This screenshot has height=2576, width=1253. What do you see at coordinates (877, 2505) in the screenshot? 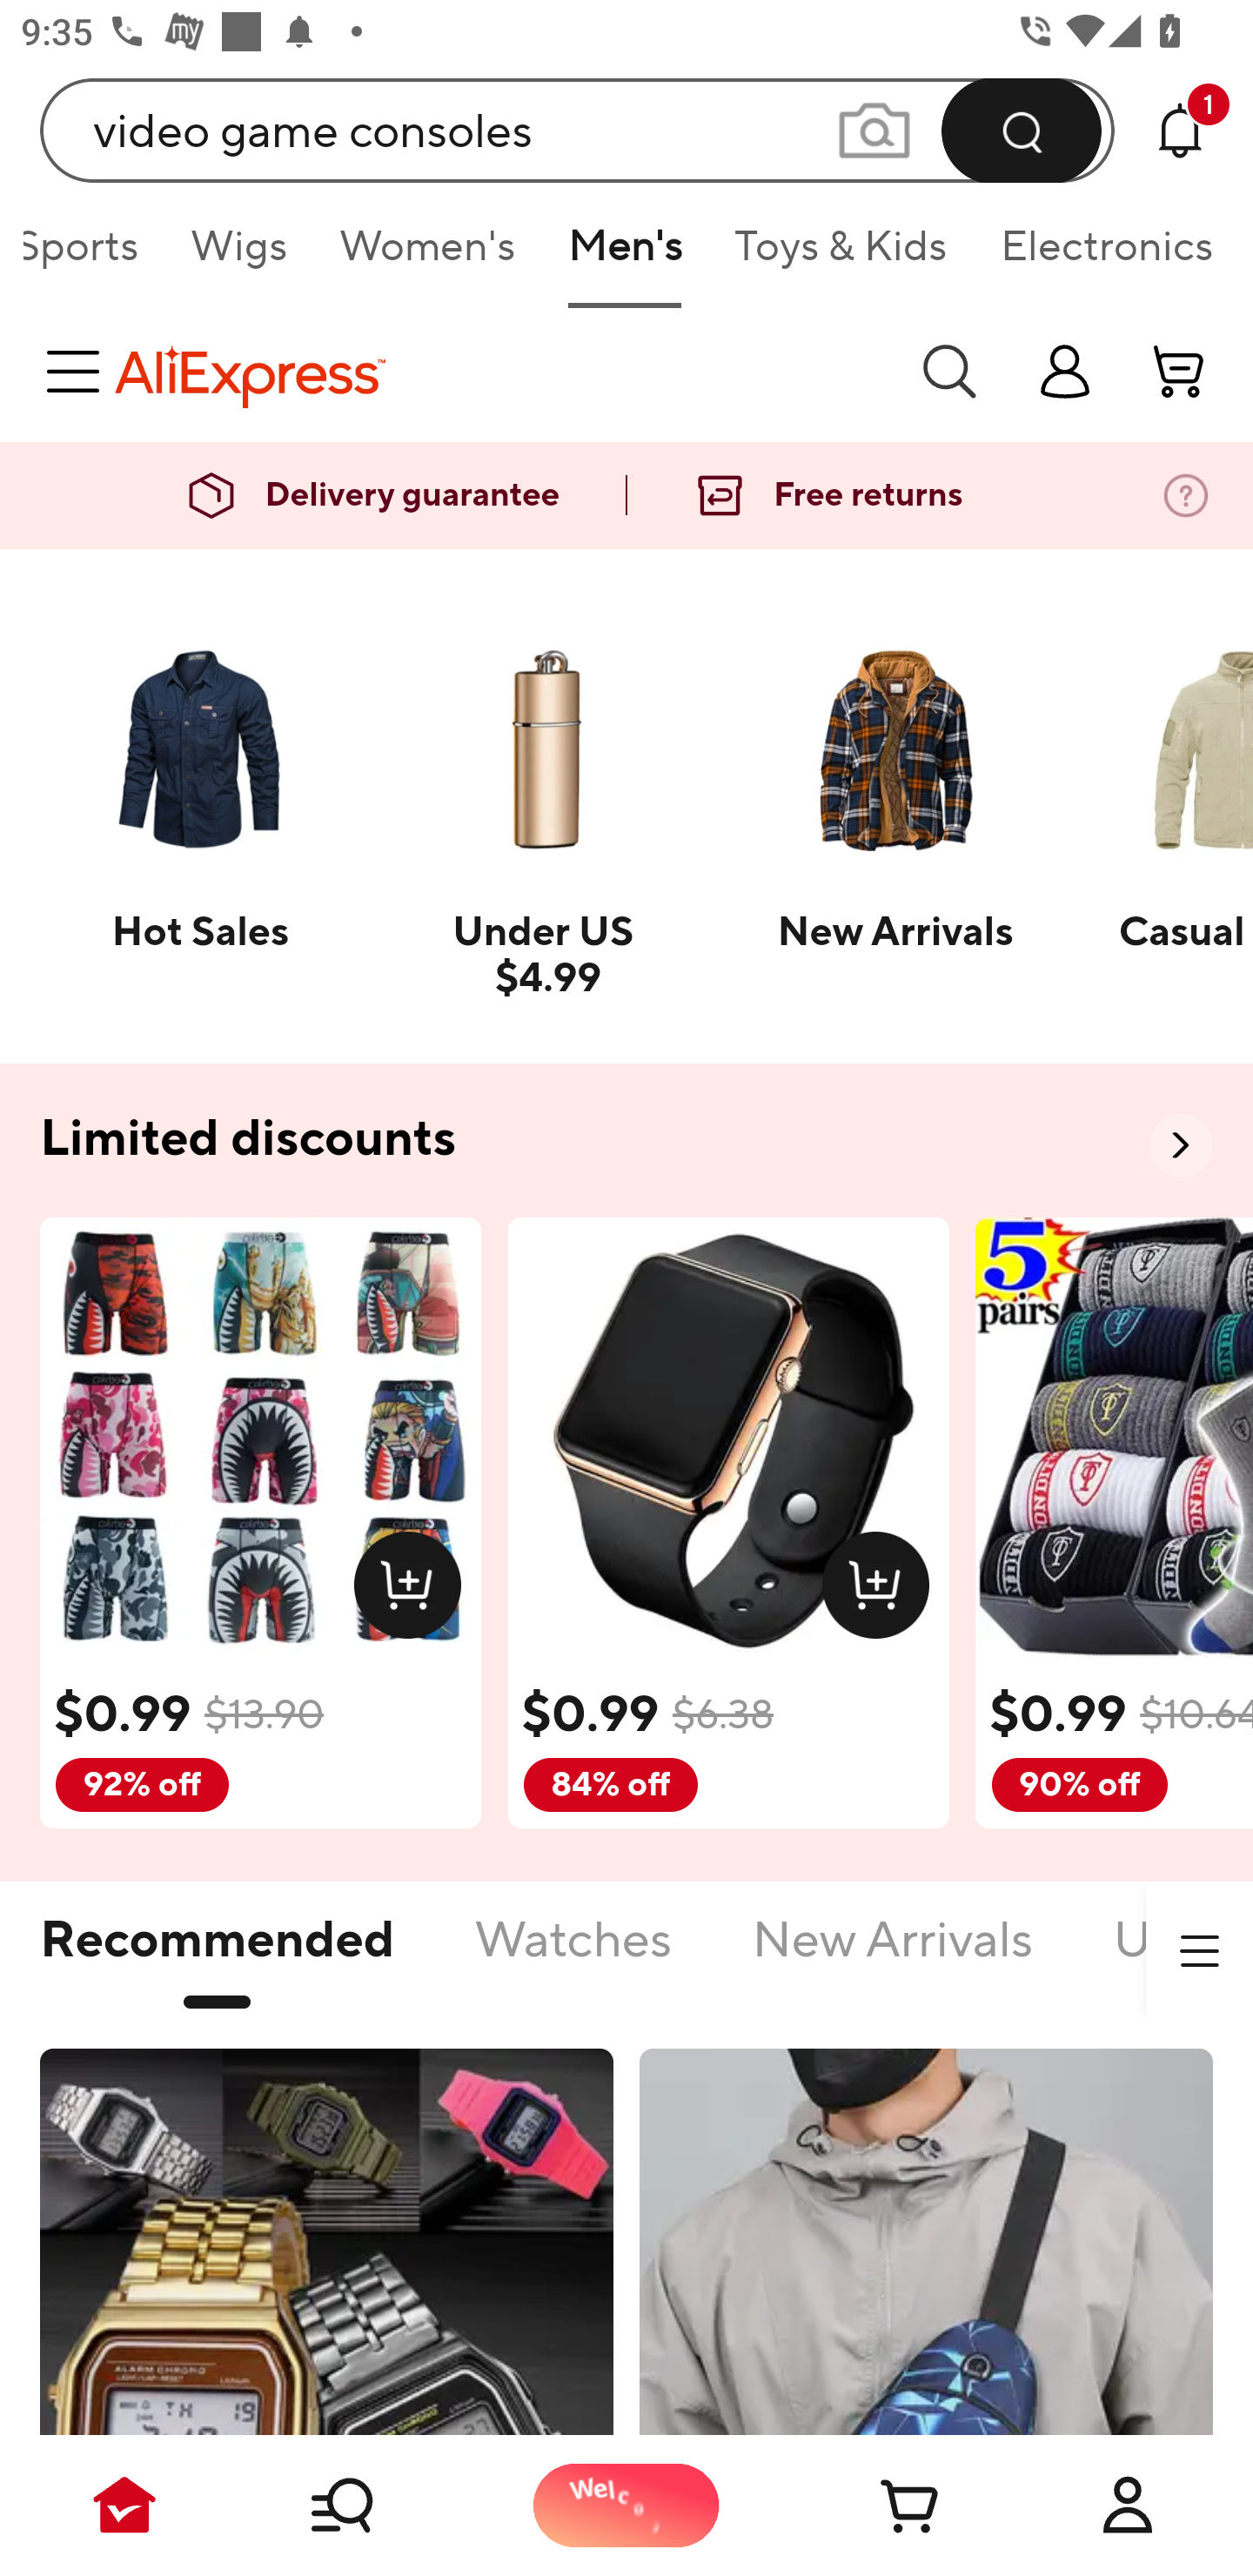
I see `Cart` at bounding box center [877, 2505].